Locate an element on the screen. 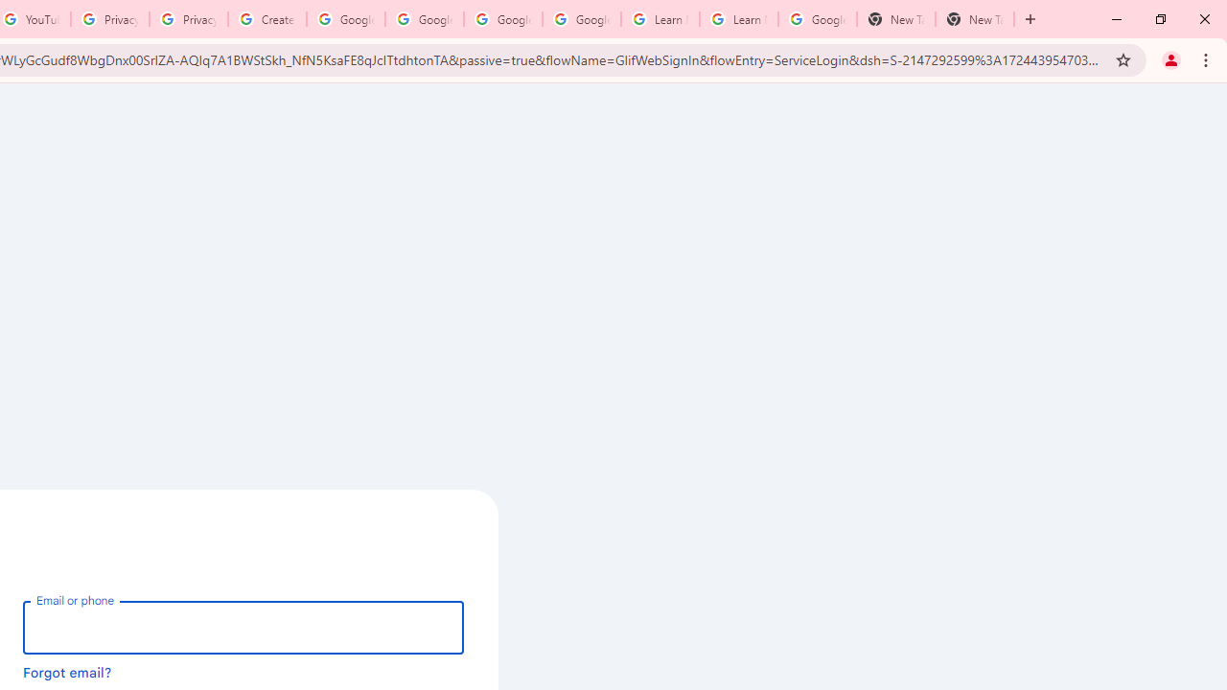 Image resolution: width=1227 pixels, height=690 pixels. New Tab is located at coordinates (974, 19).